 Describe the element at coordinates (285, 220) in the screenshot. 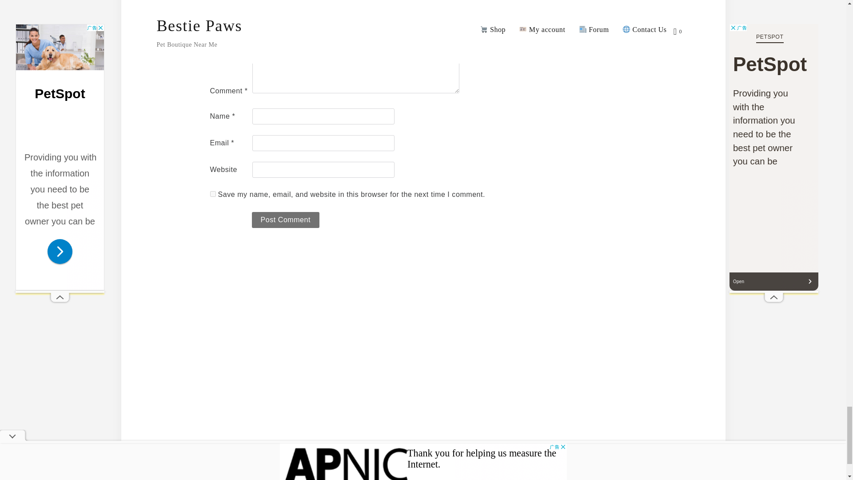

I see `Post Comment` at that location.